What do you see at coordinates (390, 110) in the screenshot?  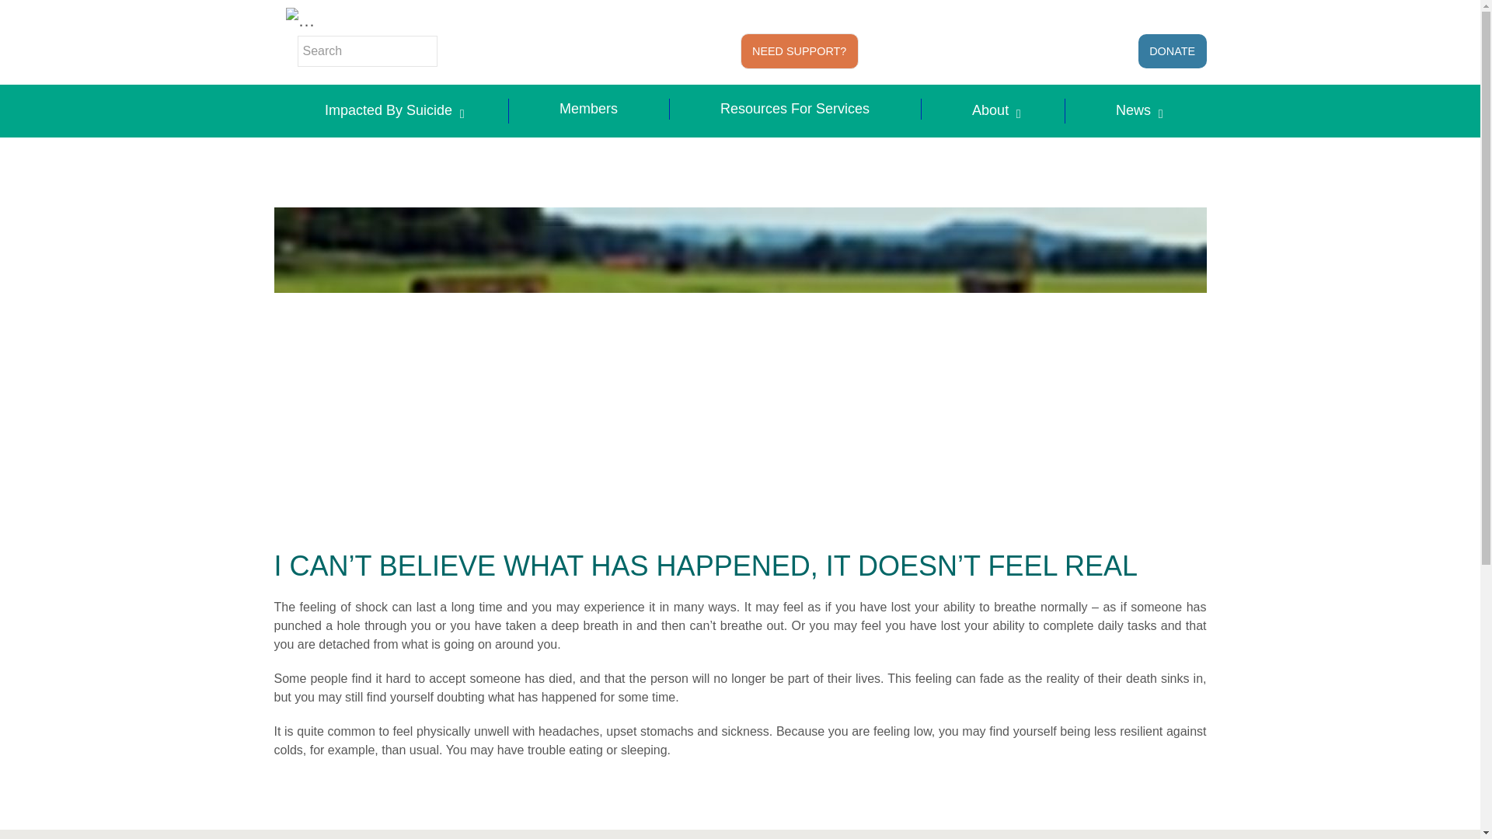 I see `Impacted By Suicide` at bounding box center [390, 110].